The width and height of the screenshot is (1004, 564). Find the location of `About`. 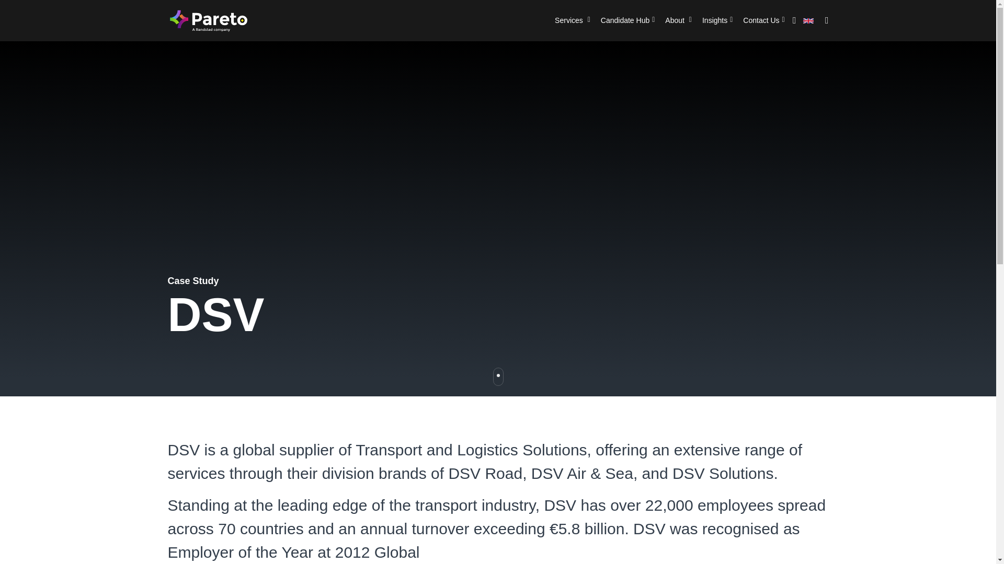

About is located at coordinates (678, 20).